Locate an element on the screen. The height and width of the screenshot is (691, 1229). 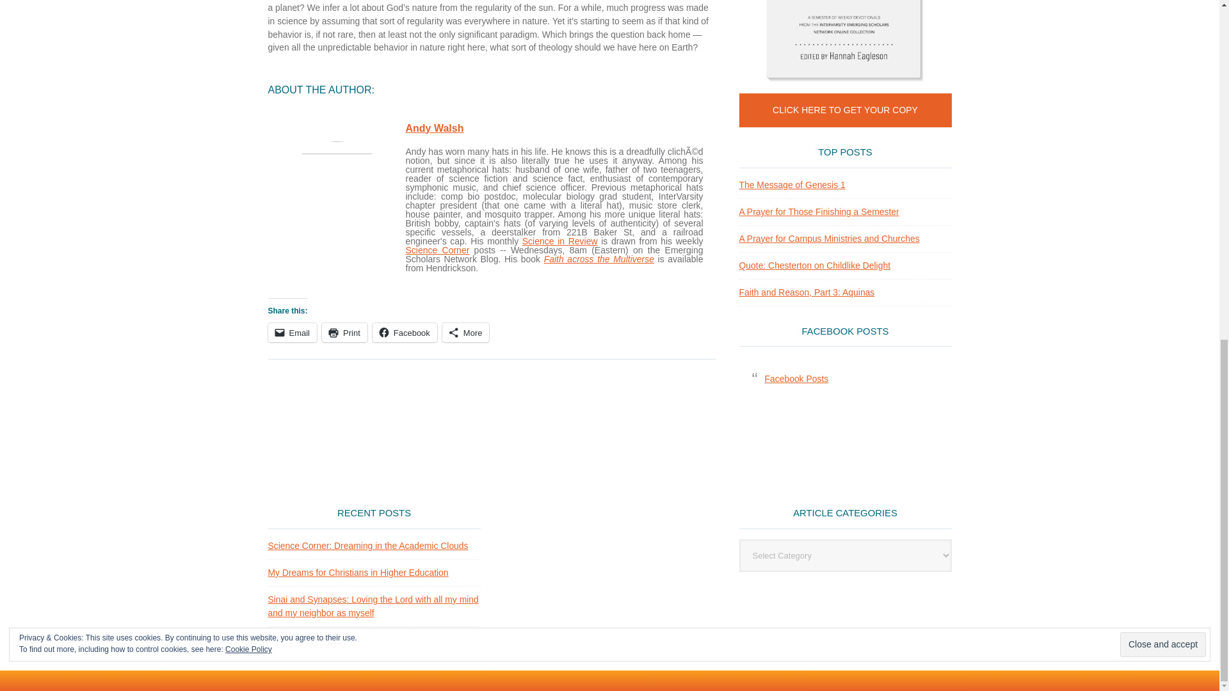
Email is located at coordinates (292, 333).